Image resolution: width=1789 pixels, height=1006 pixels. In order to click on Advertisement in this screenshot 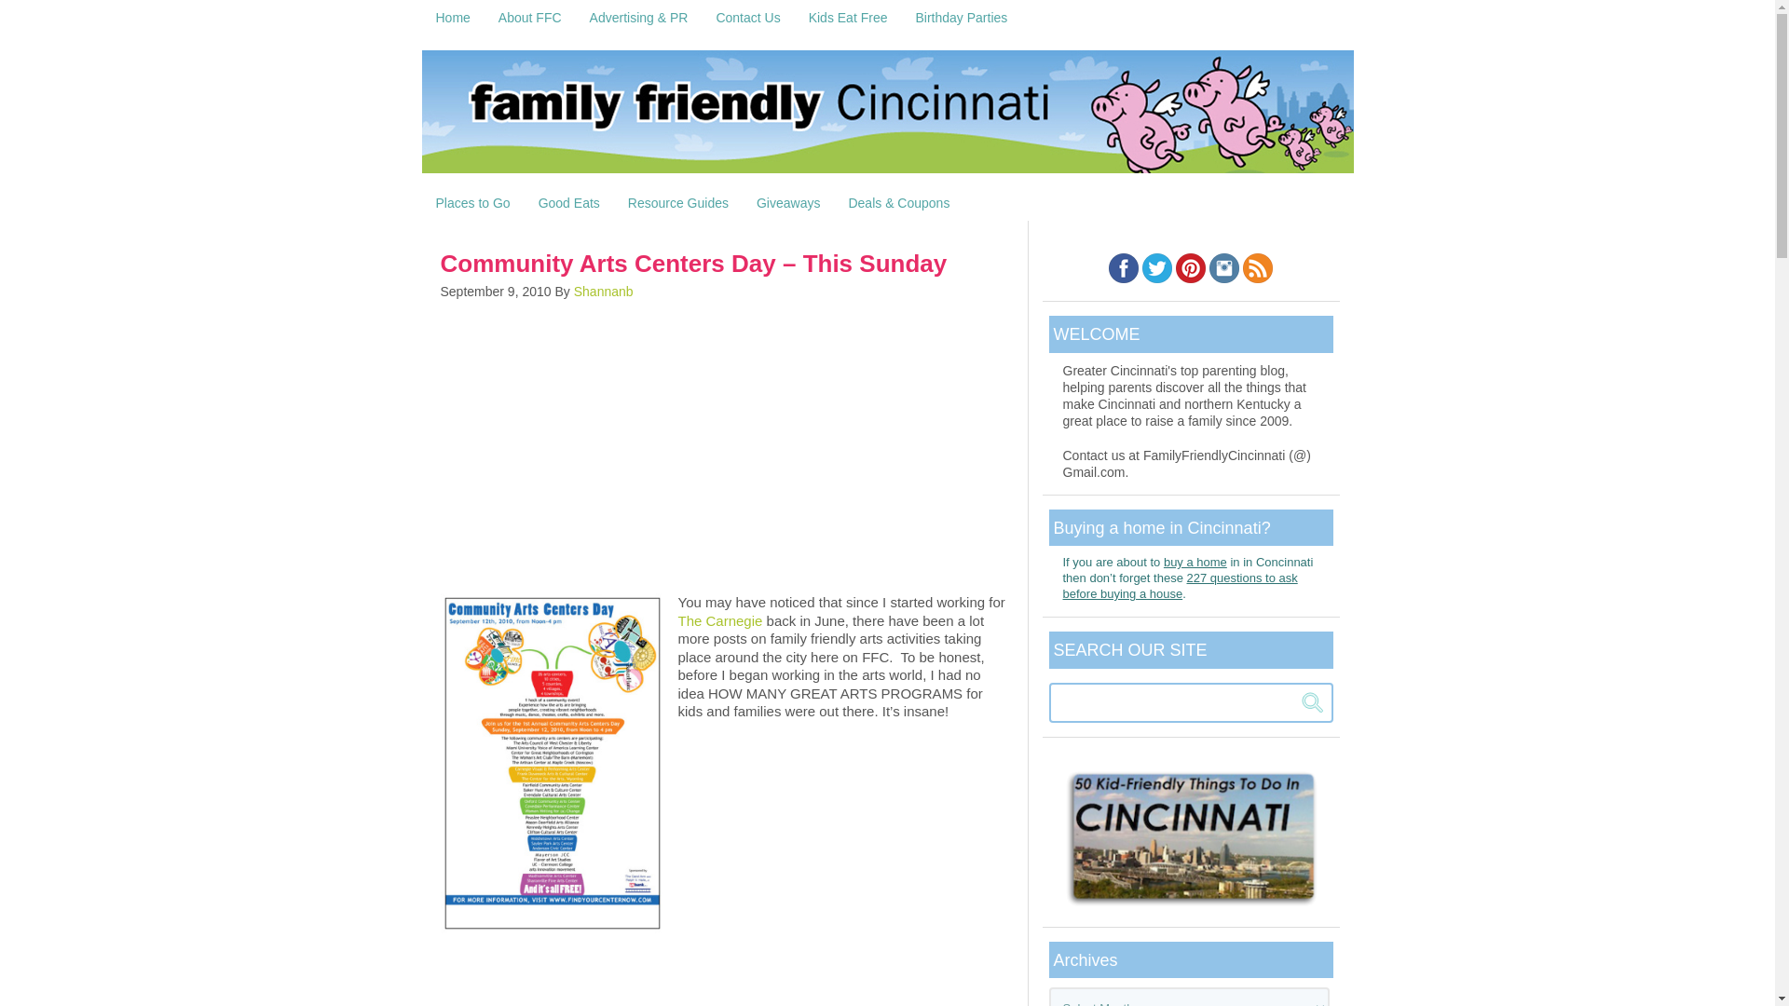, I will do `click(724, 972)`.